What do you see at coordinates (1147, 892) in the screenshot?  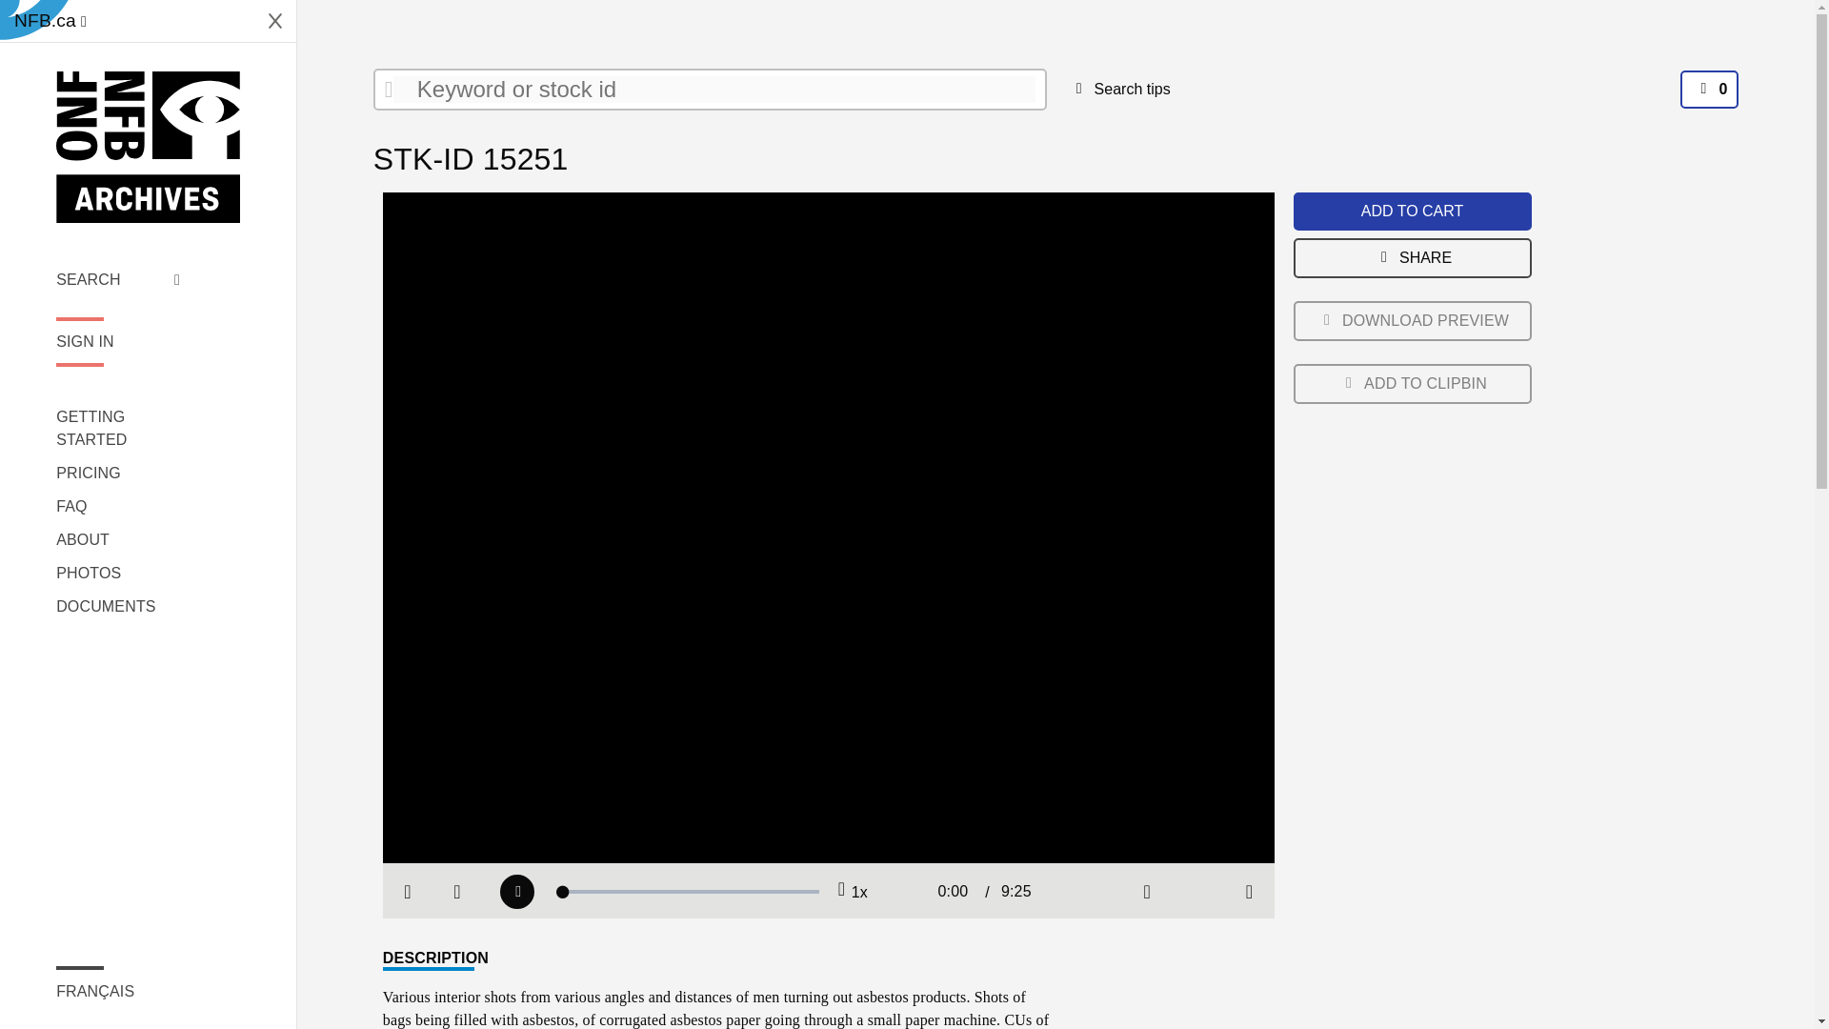 I see `Mute` at bounding box center [1147, 892].